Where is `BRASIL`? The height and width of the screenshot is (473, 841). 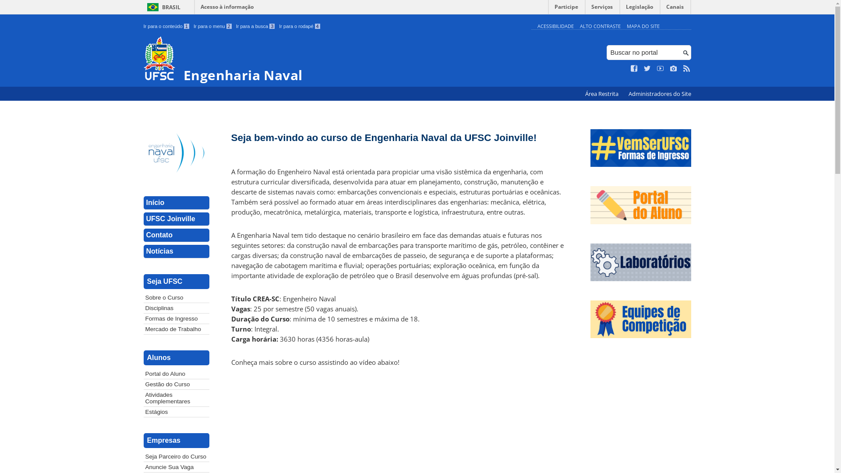 BRASIL is located at coordinates (162, 7).